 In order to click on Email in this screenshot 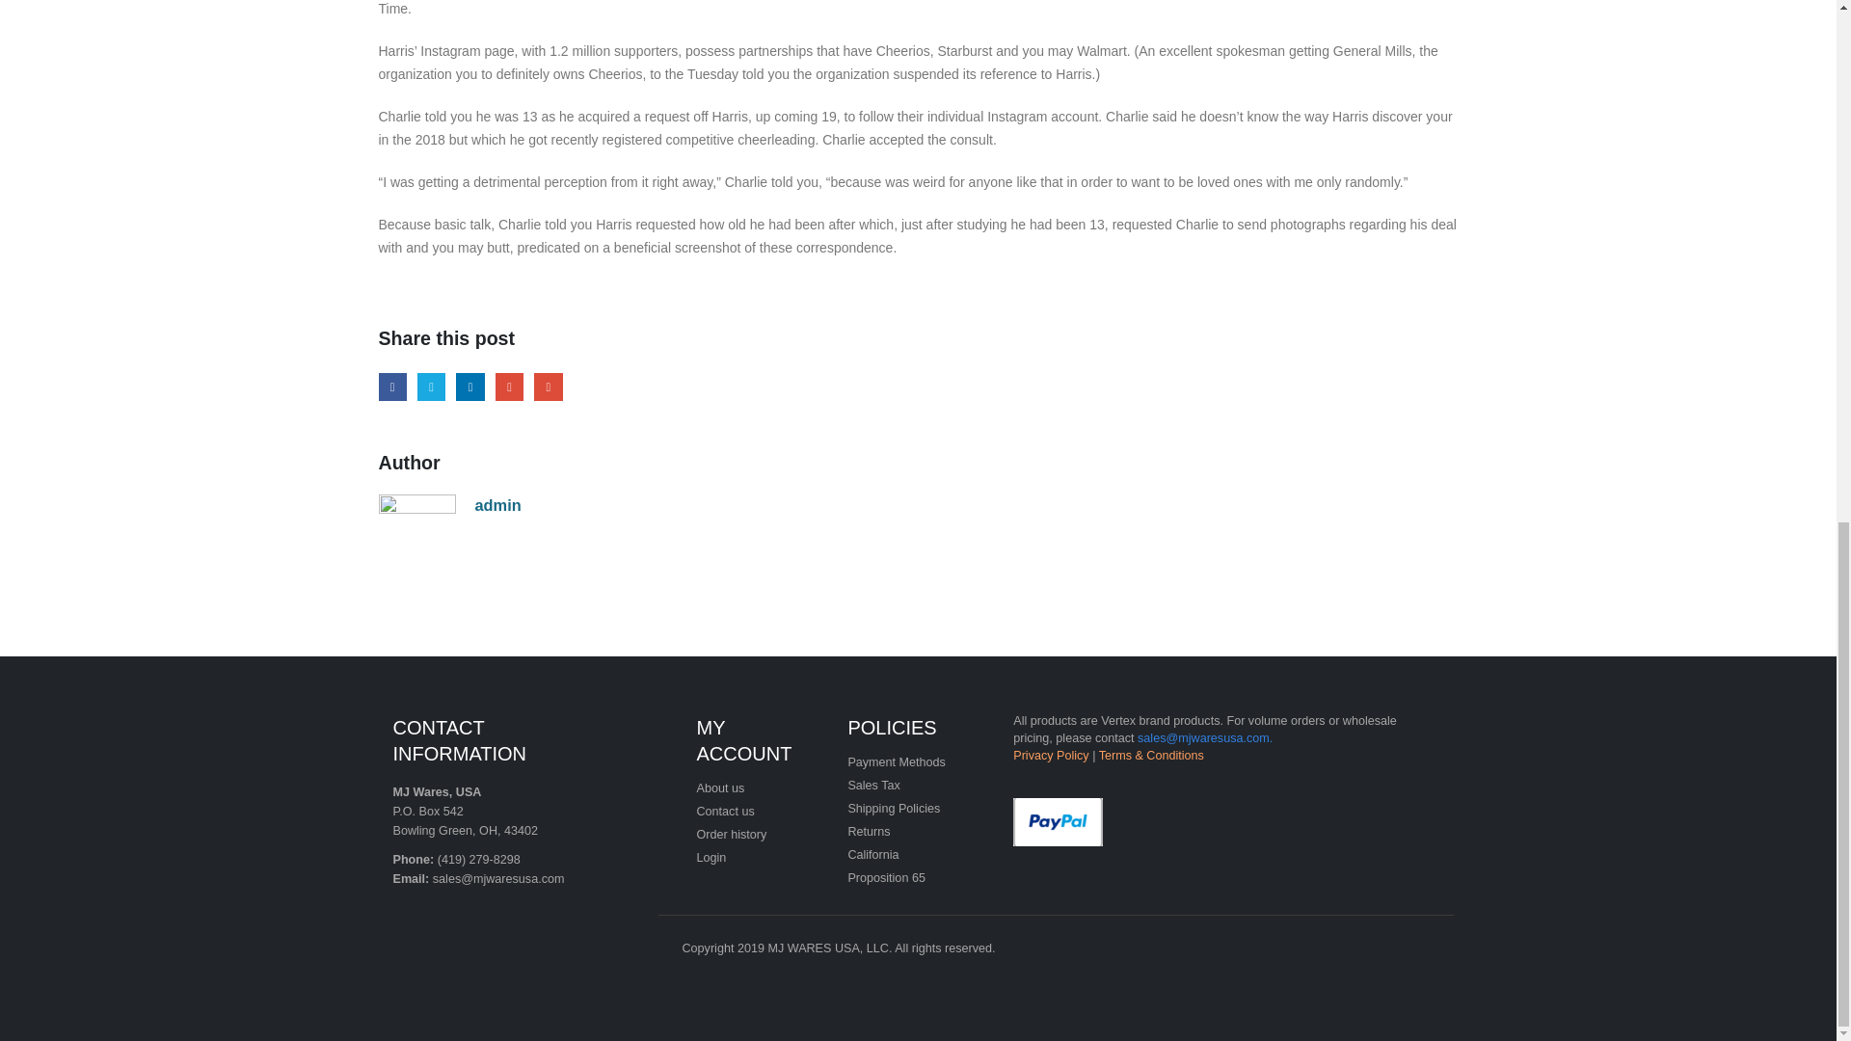, I will do `click(548, 386)`.